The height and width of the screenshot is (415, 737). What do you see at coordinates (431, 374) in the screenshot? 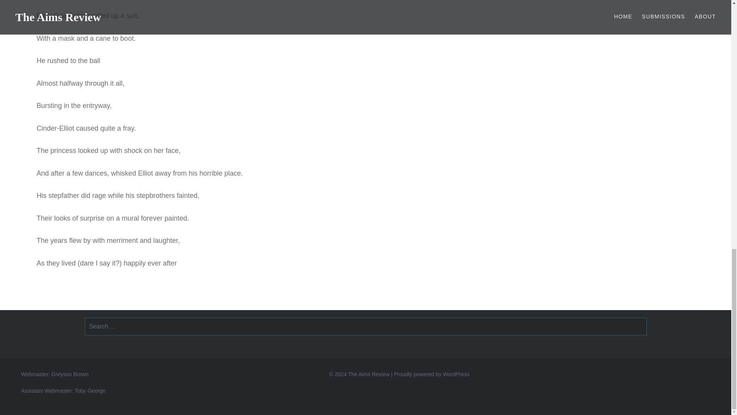
I see `Proudly powered by WordPress` at bounding box center [431, 374].